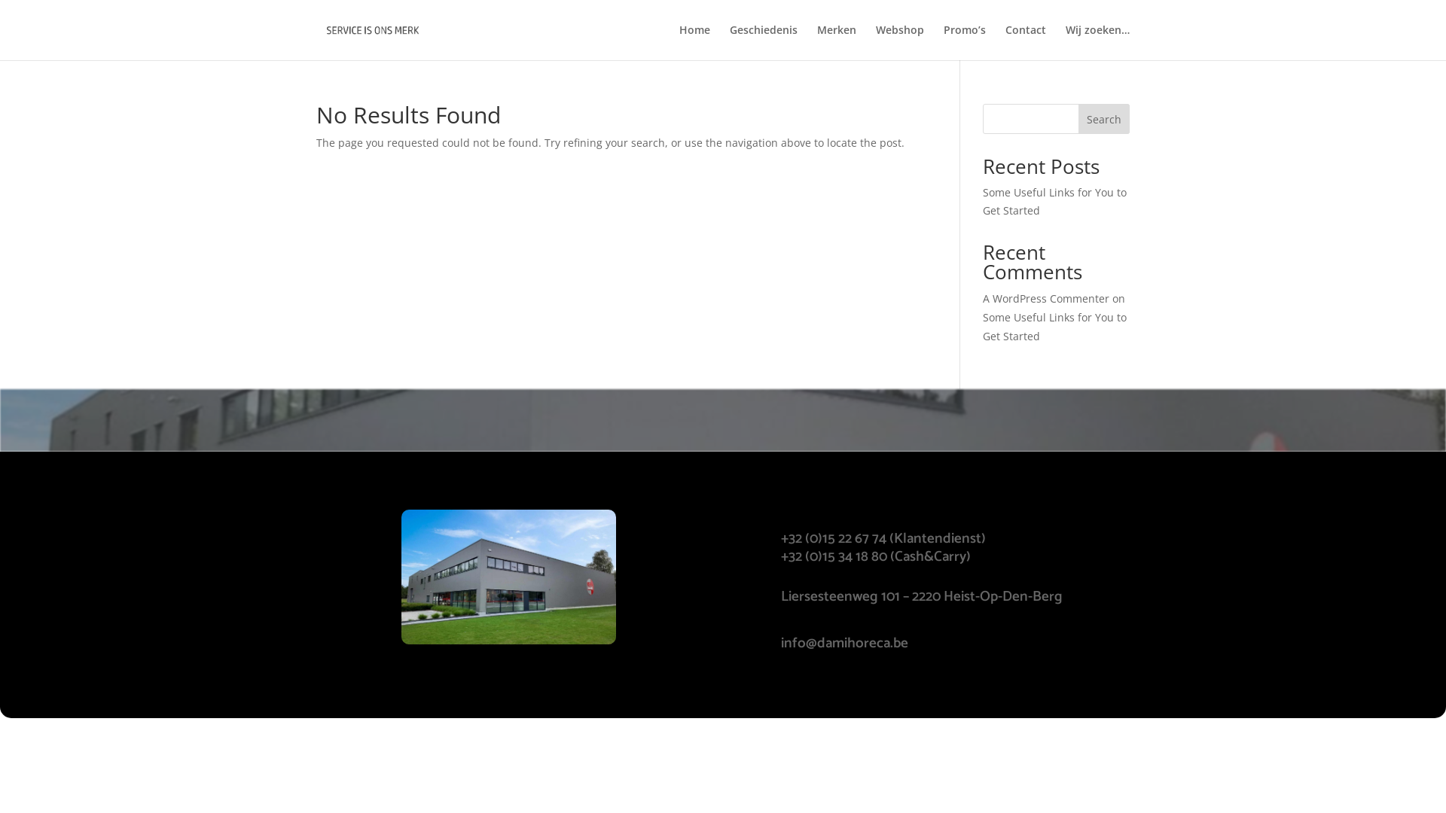 This screenshot has height=813, width=1446. What do you see at coordinates (1054, 327) in the screenshot?
I see `Some Useful Links for You to Get Started` at bounding box center [1054, 327].